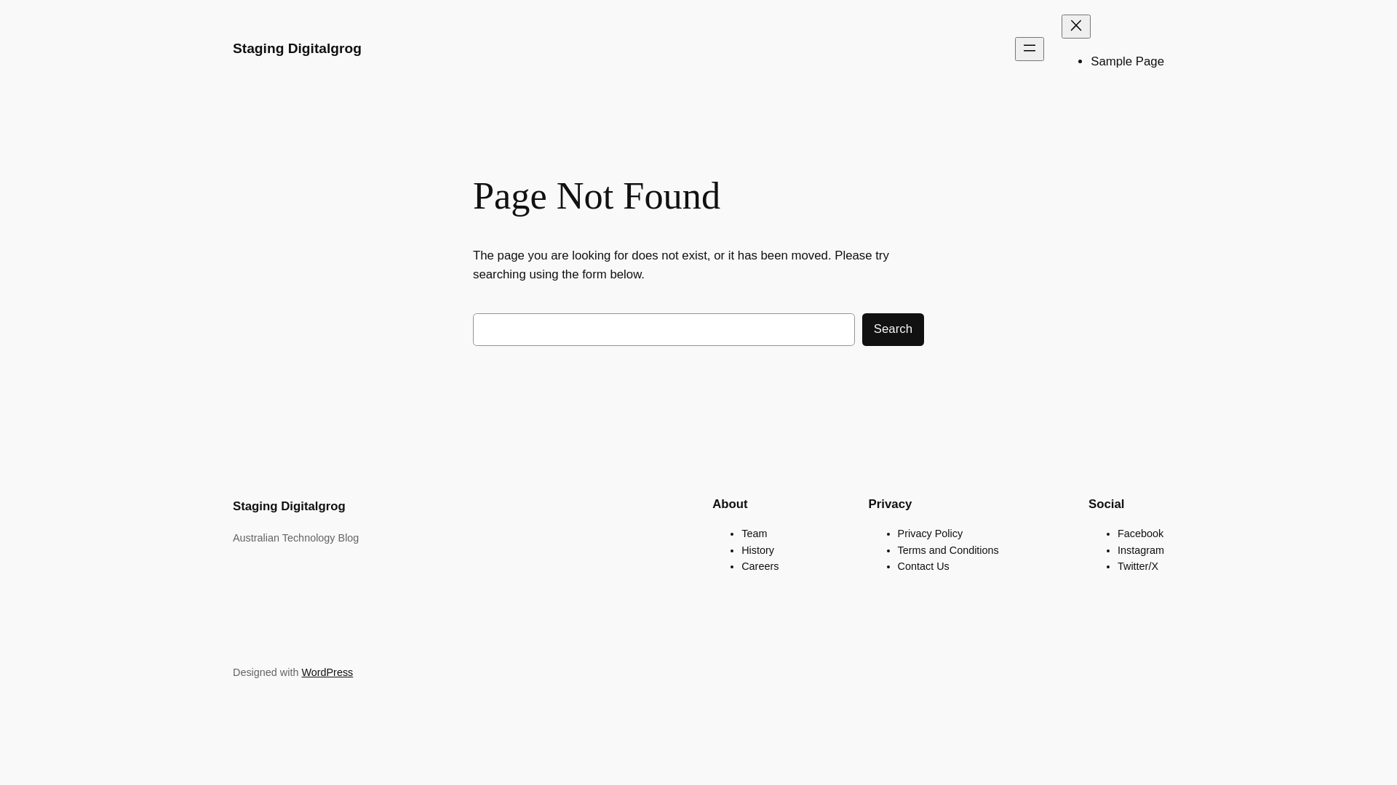  What do you see at coordinates (1128, 61) in the screenshot?
I see `Sample Page` at bounding box center [1128, 61].